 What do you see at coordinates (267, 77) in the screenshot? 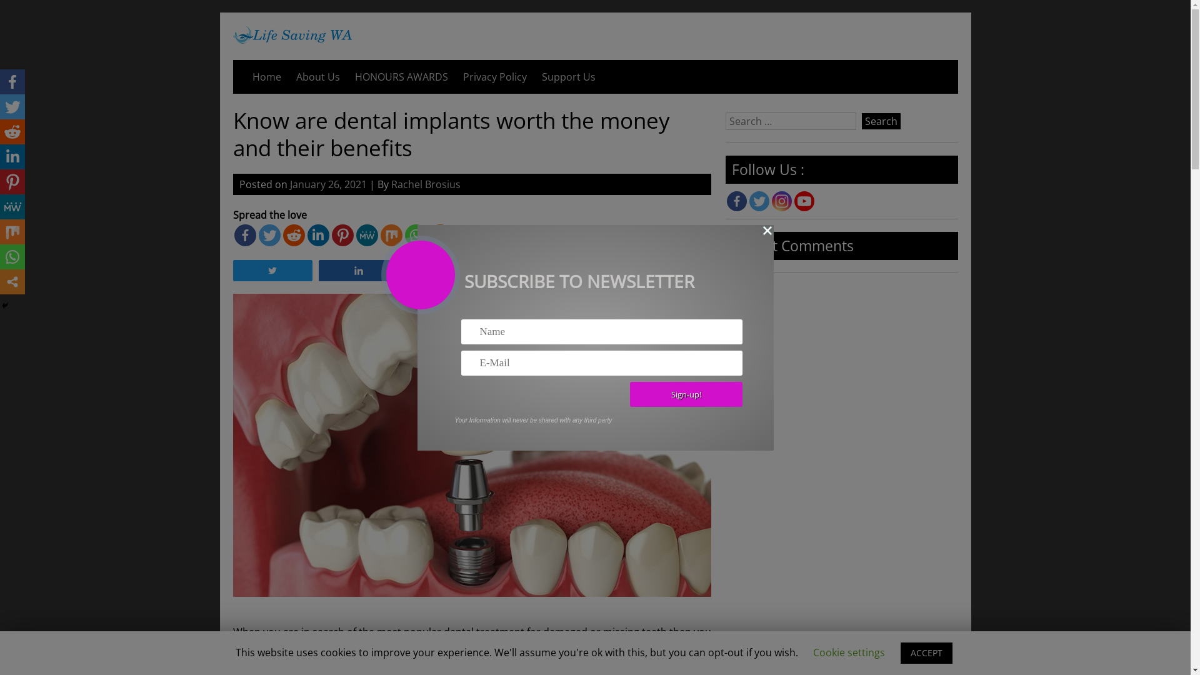
I see `Home` at bounding box center [267, 77].